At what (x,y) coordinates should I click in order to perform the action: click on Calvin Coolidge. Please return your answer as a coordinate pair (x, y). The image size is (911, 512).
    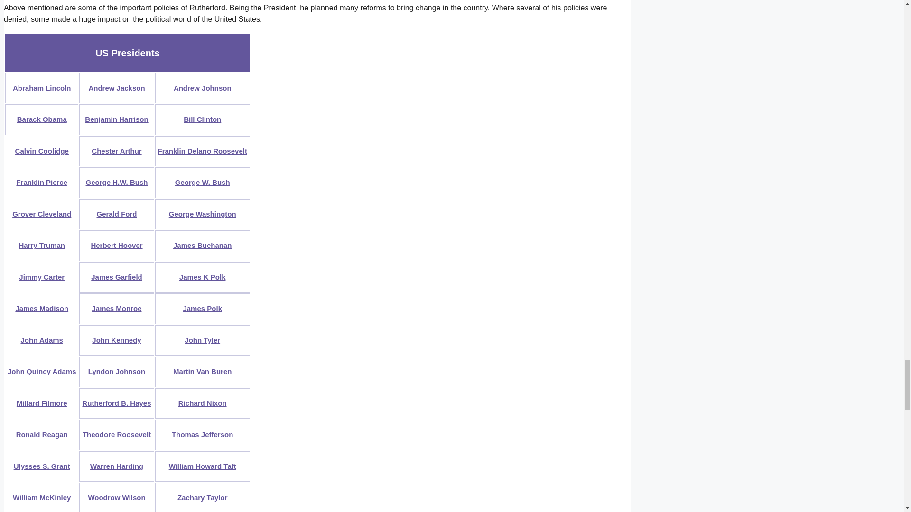
    Looking at the image, I should click on (42, 151).